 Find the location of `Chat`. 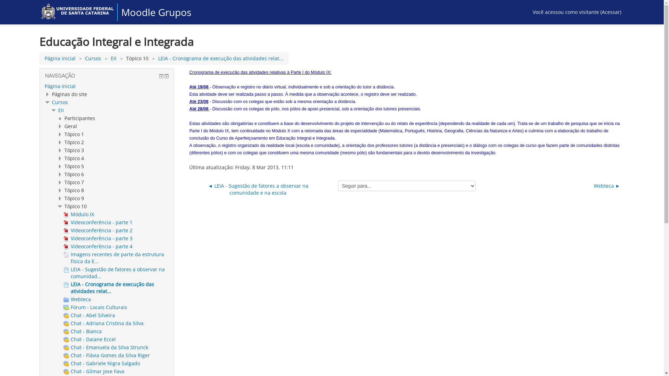

Chat is located at coordinates (66, 372).